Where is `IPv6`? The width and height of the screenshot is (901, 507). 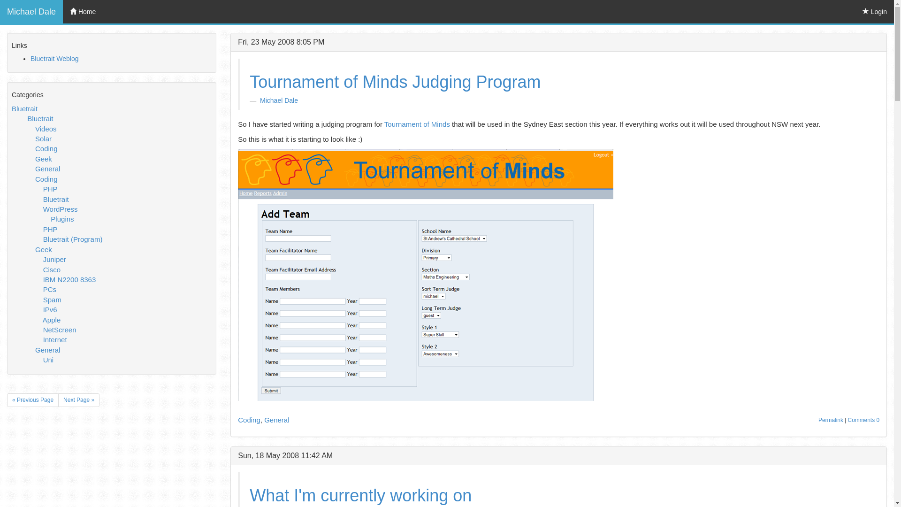 IPv6 is located at coordinates (50, 310).